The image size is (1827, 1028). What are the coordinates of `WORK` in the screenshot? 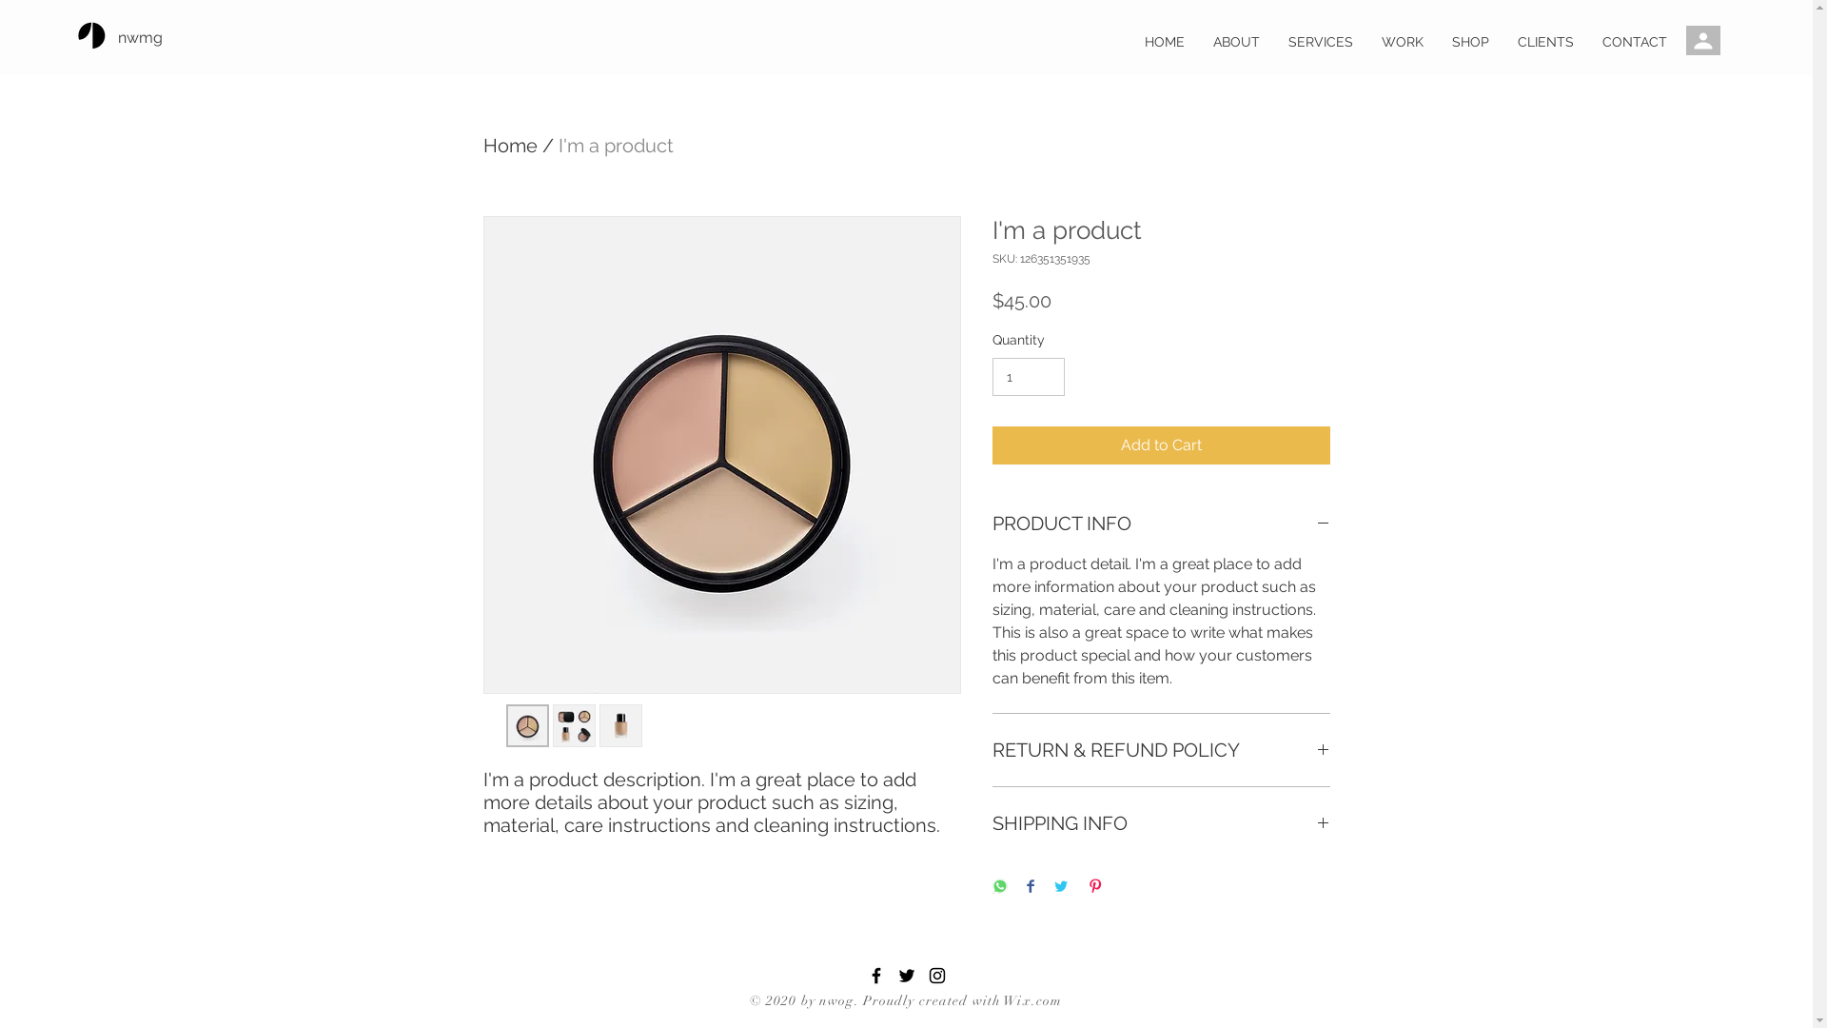 It's located at (1403, 42).